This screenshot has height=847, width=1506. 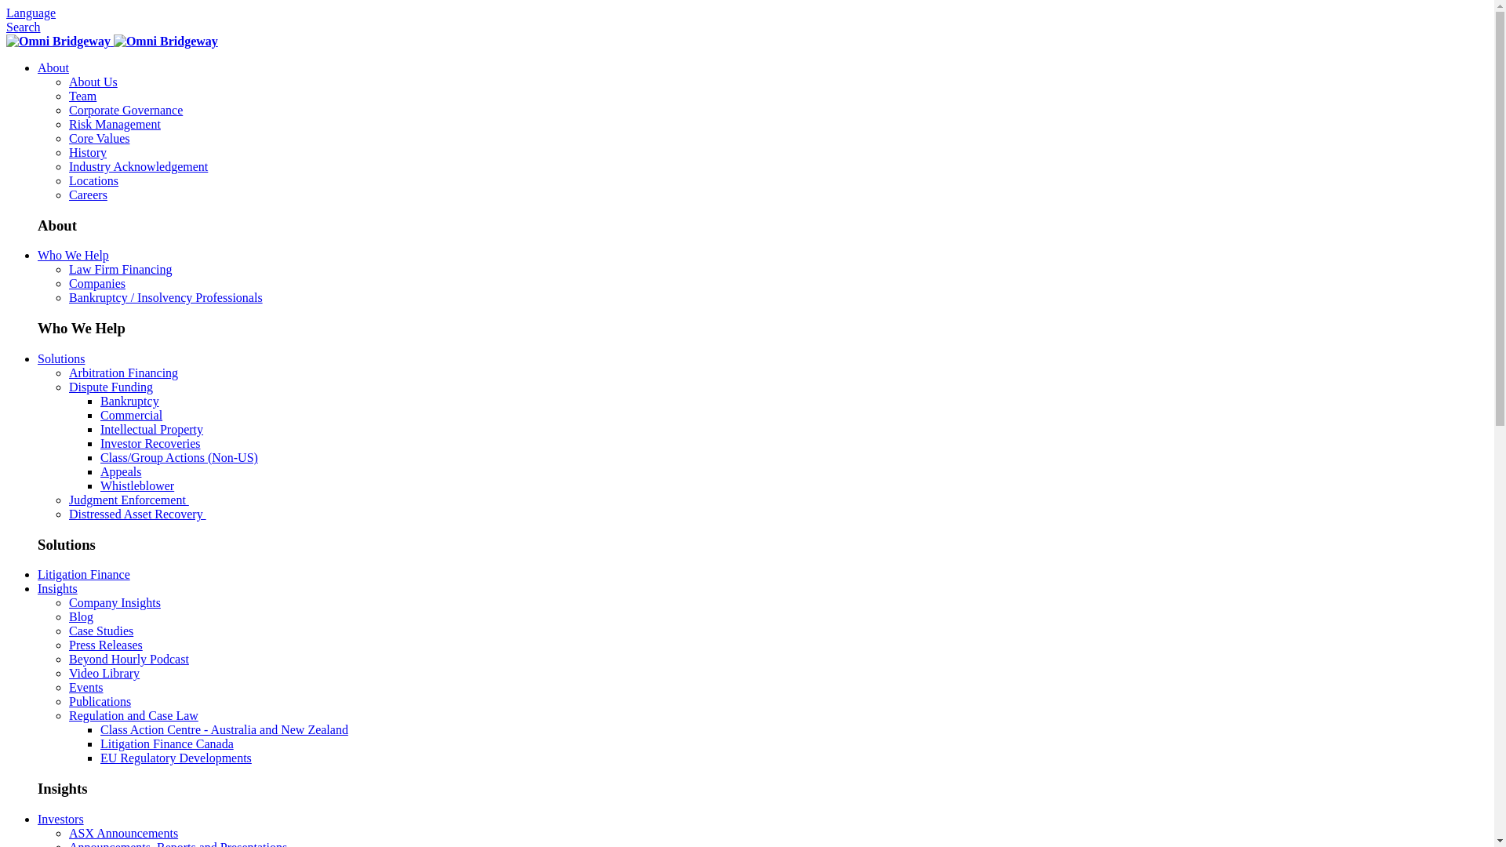 What do you see at coordinates (179, 458) in the screenshot?
I see `Class/Group Actions (Non-US)` at bounding box center [179, 458].